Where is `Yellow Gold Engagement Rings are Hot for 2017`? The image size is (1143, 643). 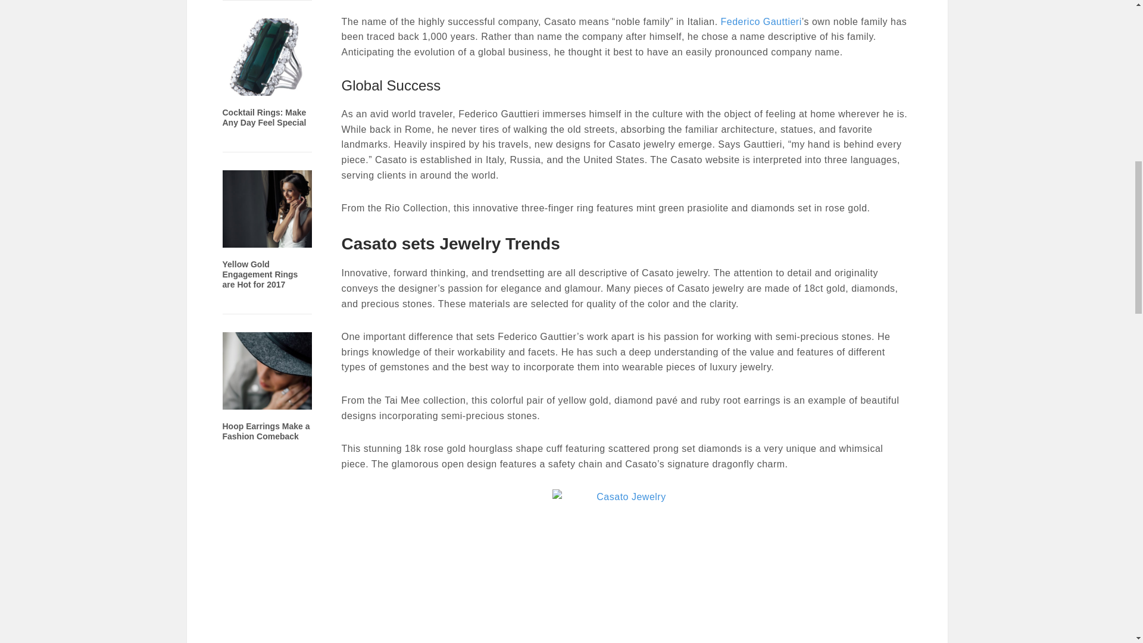
Yellow Gold Engagement Rings are Hot for 2017 is located at coordinates (261, 274).